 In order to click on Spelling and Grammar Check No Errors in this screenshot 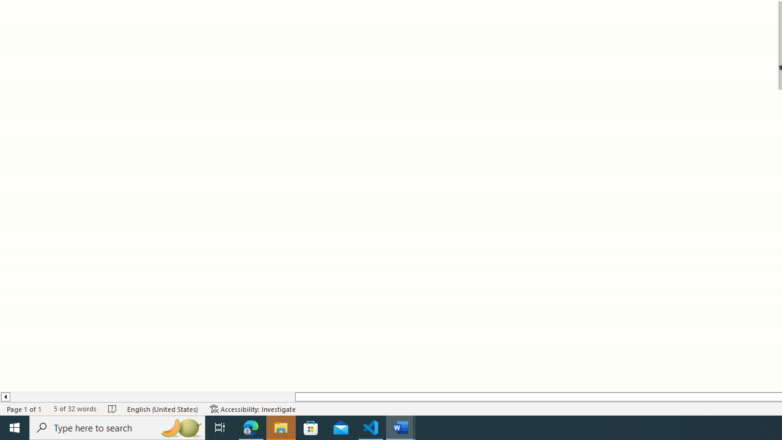, I will do `click(112, 408)`.